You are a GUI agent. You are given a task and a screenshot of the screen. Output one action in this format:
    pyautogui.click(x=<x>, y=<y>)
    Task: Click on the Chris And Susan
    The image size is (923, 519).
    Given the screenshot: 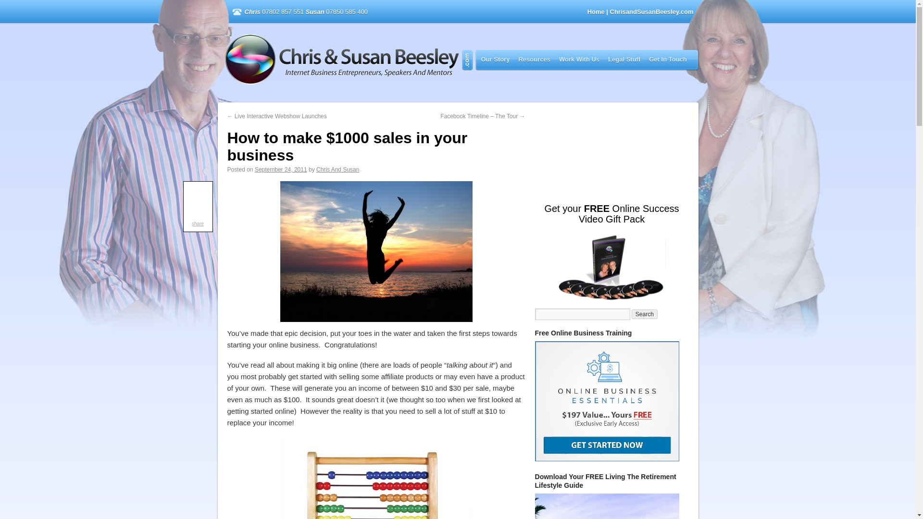 What is the action you would take?
    pyautogui.click(x=337, y=169)
    